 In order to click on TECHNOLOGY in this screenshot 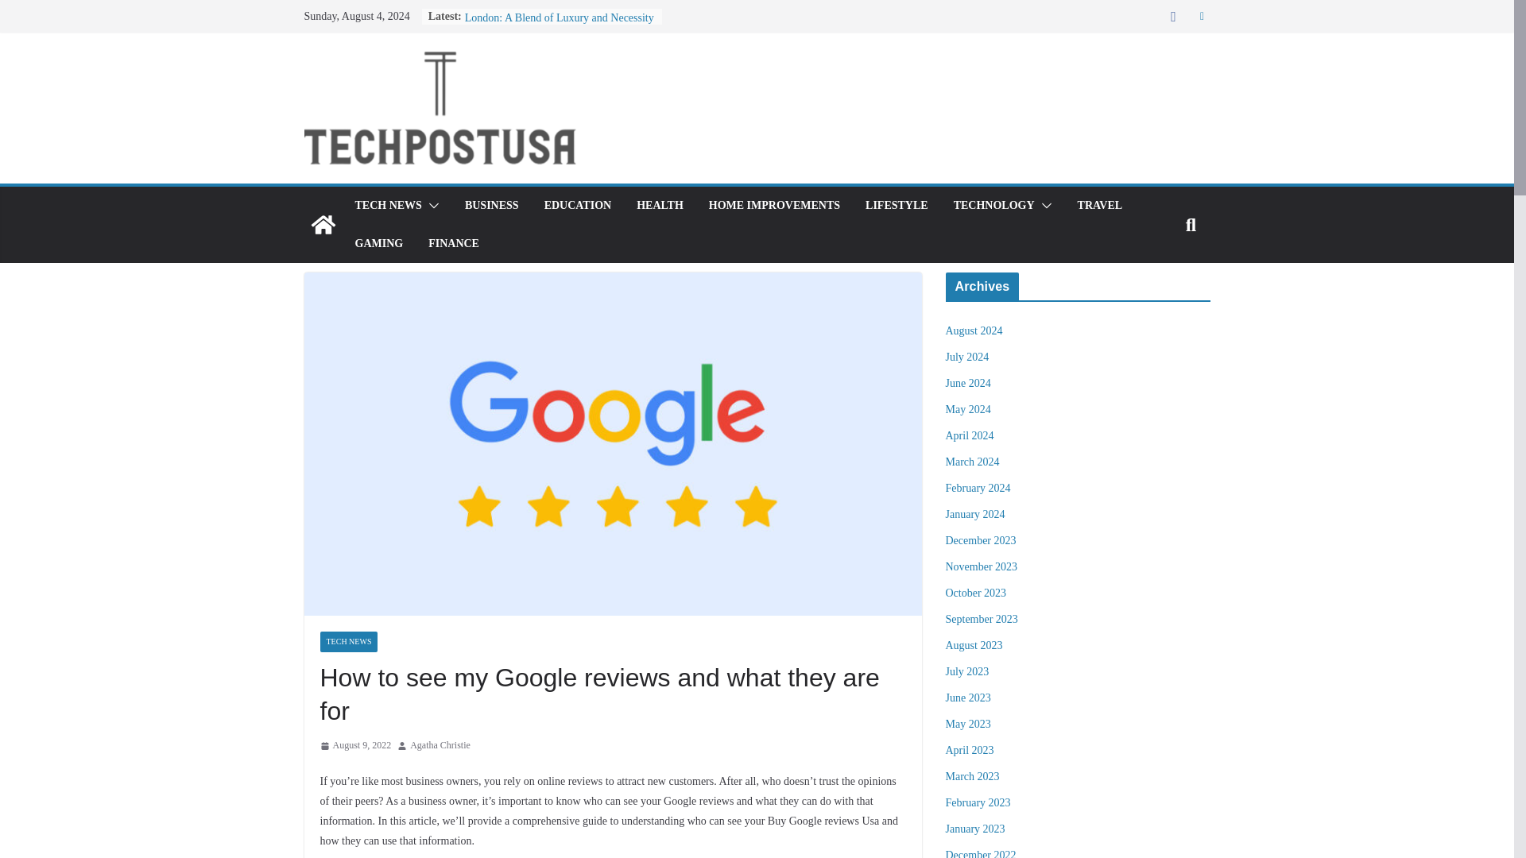, I will do `click(993, 206)`.